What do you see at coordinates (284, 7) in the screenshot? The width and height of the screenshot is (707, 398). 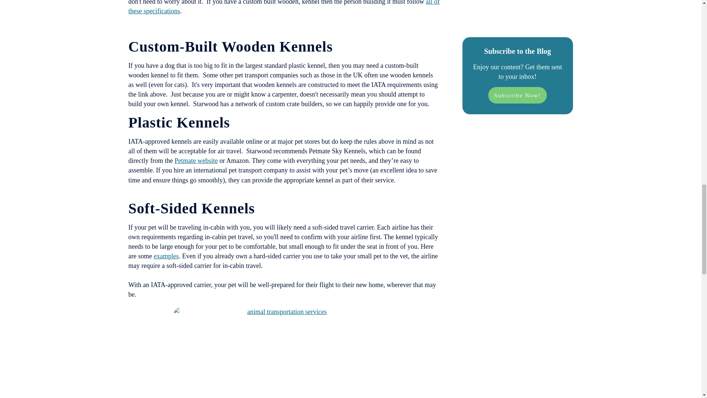 I see `all of these specifications` at bounding box center [284, 7].